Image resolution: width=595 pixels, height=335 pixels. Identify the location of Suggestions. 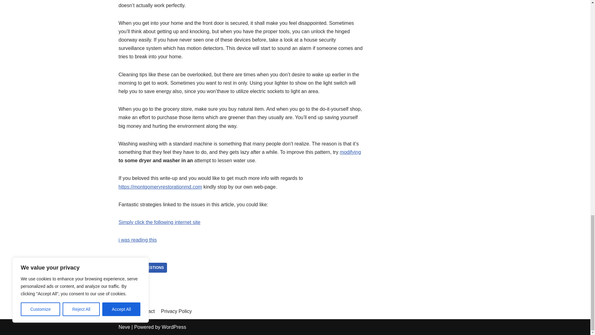
(150, 267).